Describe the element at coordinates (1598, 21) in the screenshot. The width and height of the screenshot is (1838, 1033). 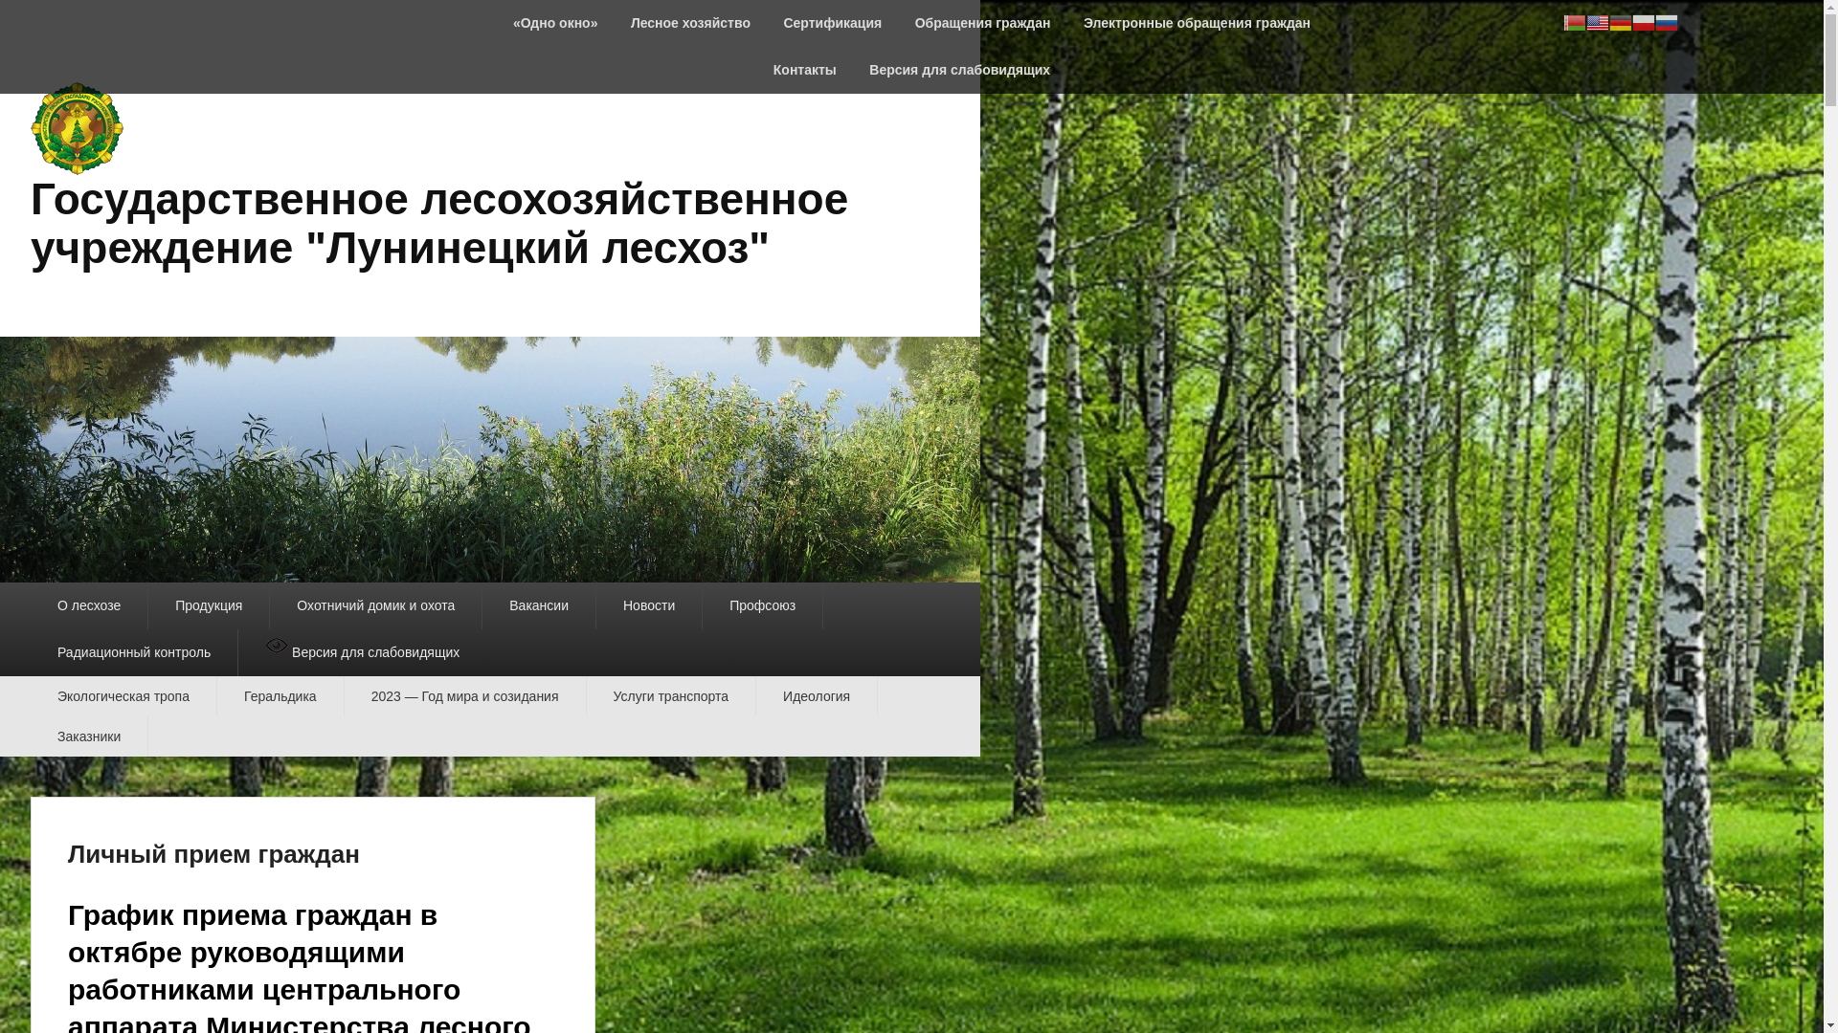
I see `English` at that location.